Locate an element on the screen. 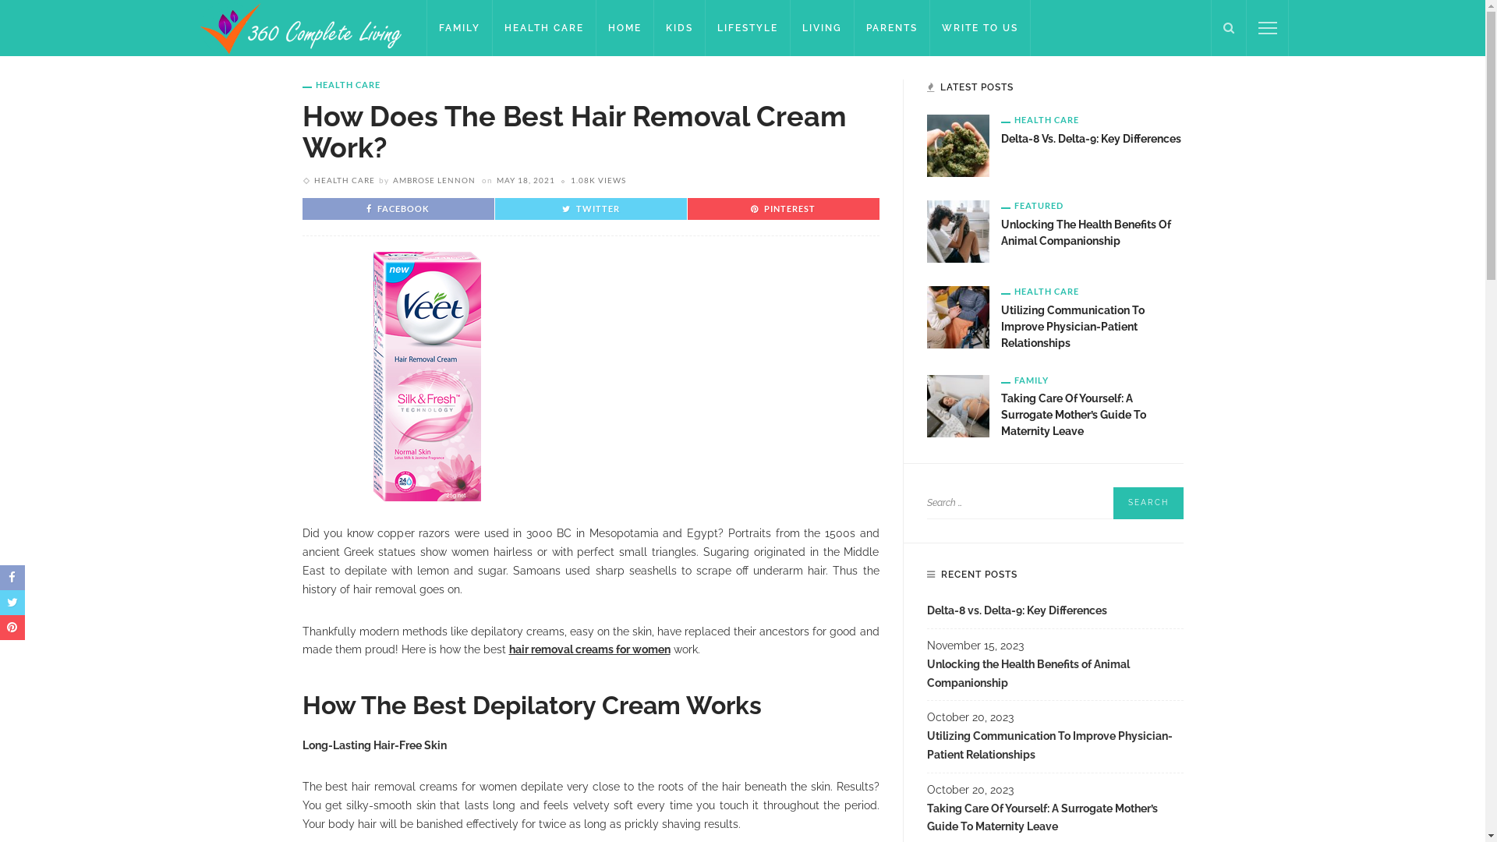 The width and height of the screenshot is (1497, 842). hair removal creams for women is located at coordinates (589, 649).